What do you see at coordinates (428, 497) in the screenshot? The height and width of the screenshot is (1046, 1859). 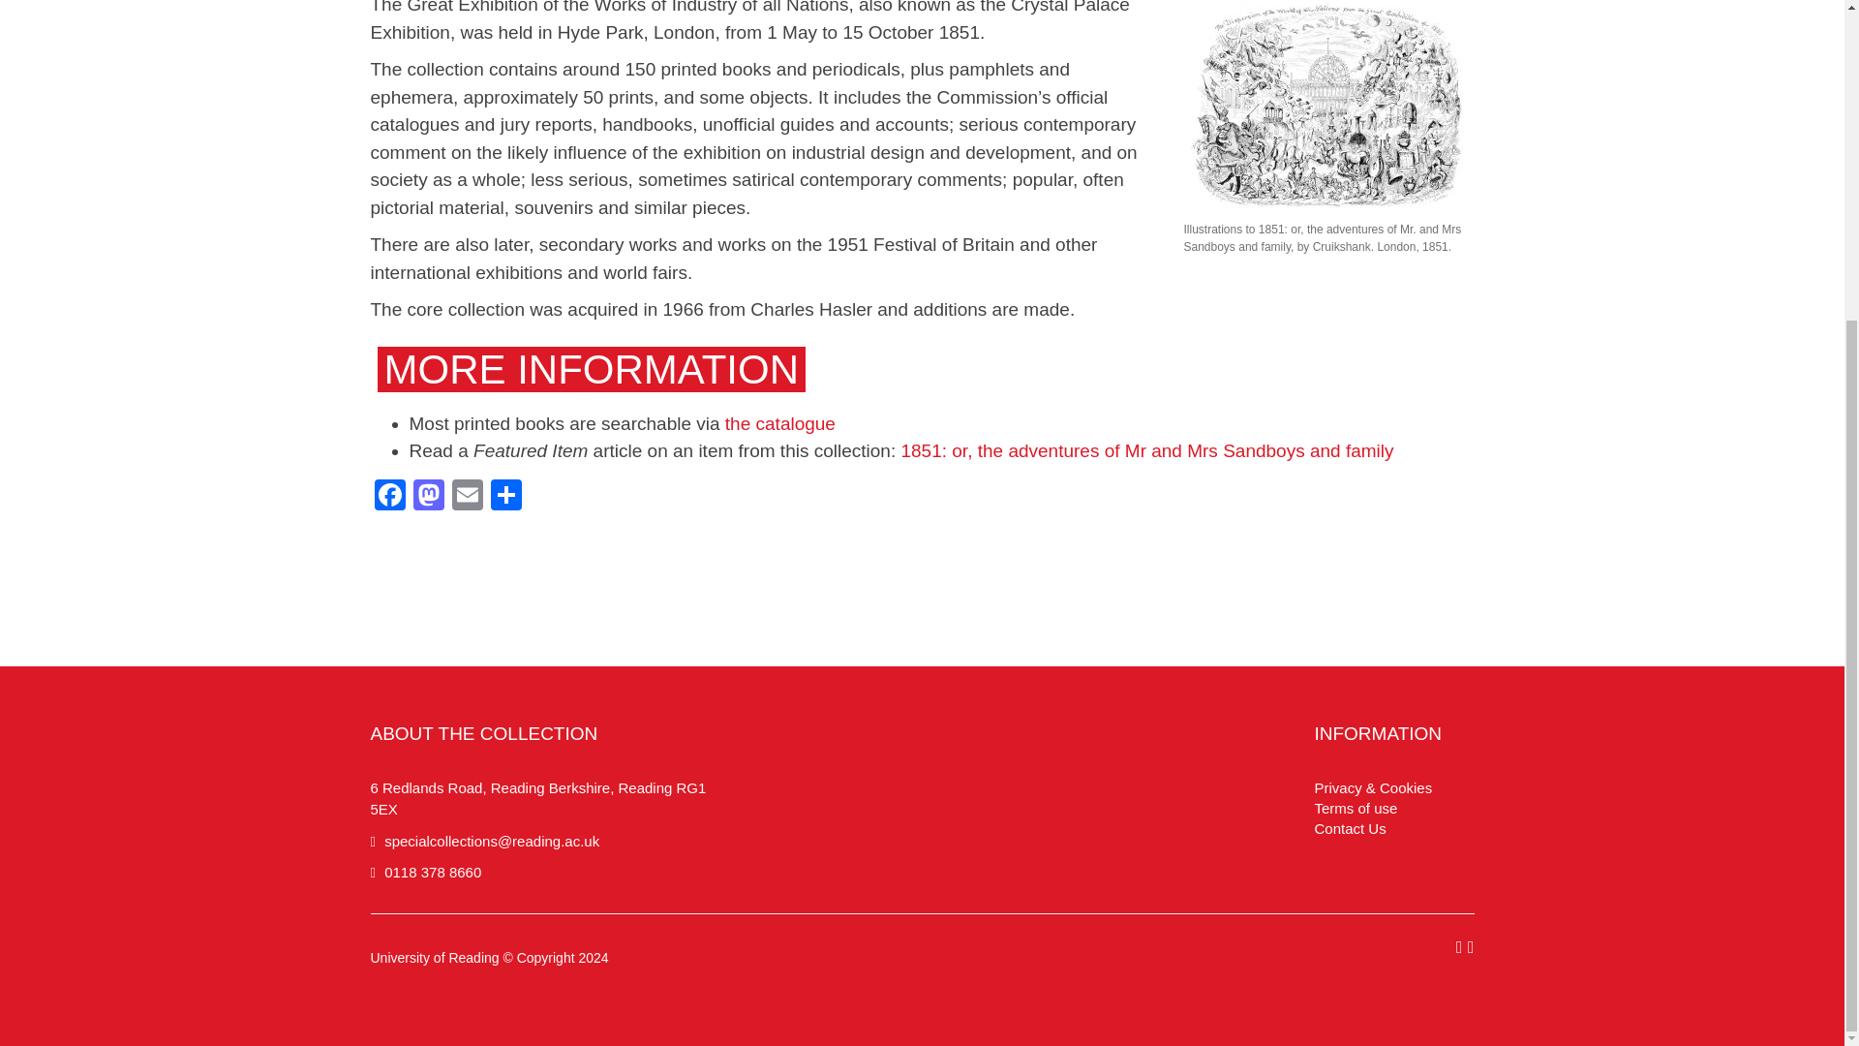 I see `Mastodon` at bounding box center [428, 497].